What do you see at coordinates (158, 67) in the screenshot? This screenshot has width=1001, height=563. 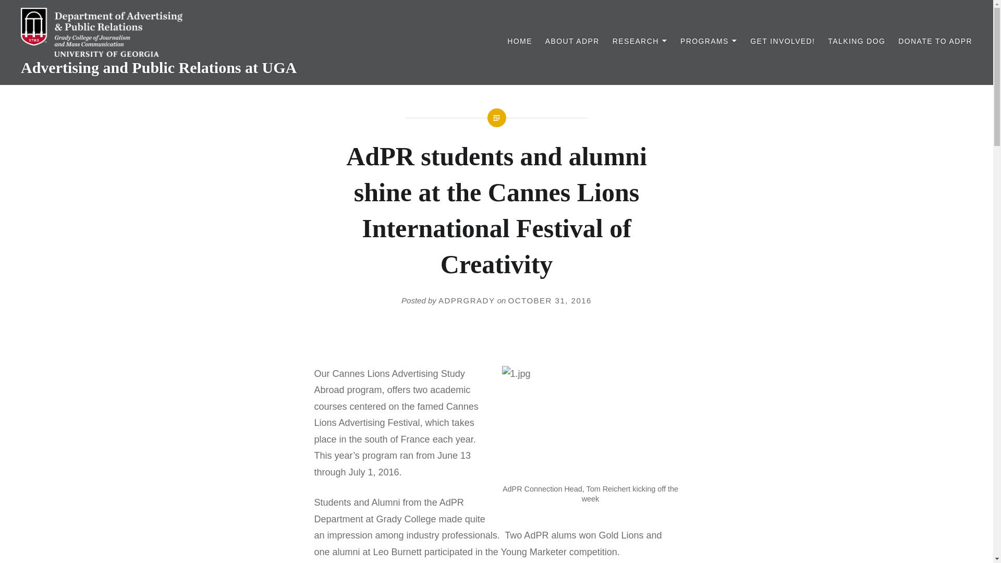 I see `Advertising and Public Relations at UGA` at bounding box center [158, 67].